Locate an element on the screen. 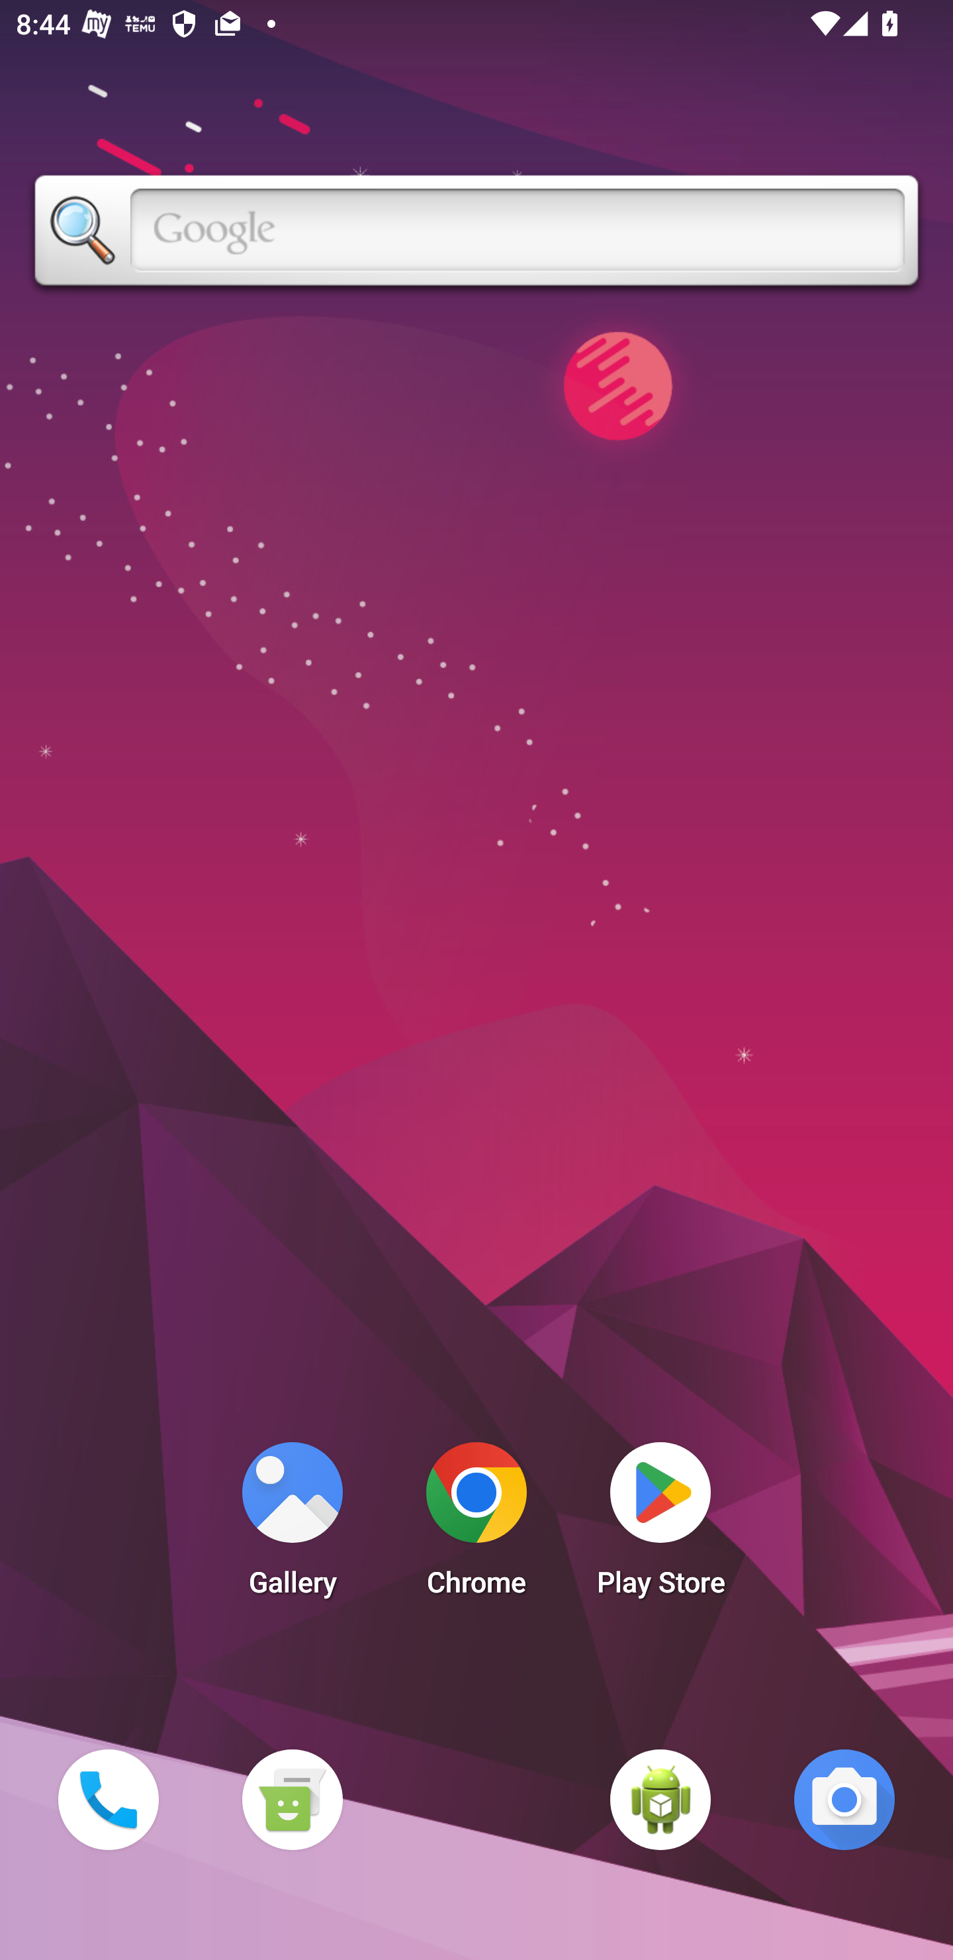  Phone is located at coordinates (108, 1799).